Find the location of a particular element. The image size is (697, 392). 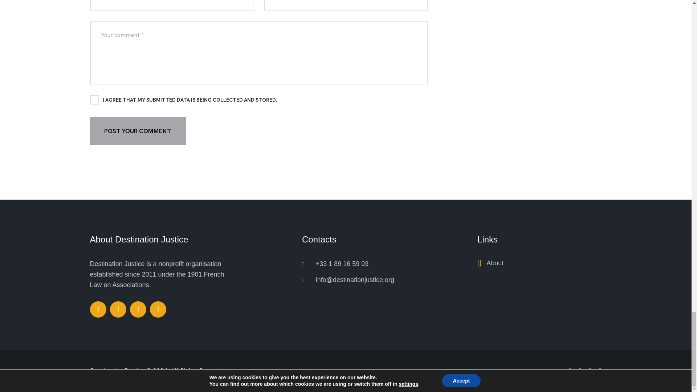

Post Your Comment is located at coordinates (138, 131).